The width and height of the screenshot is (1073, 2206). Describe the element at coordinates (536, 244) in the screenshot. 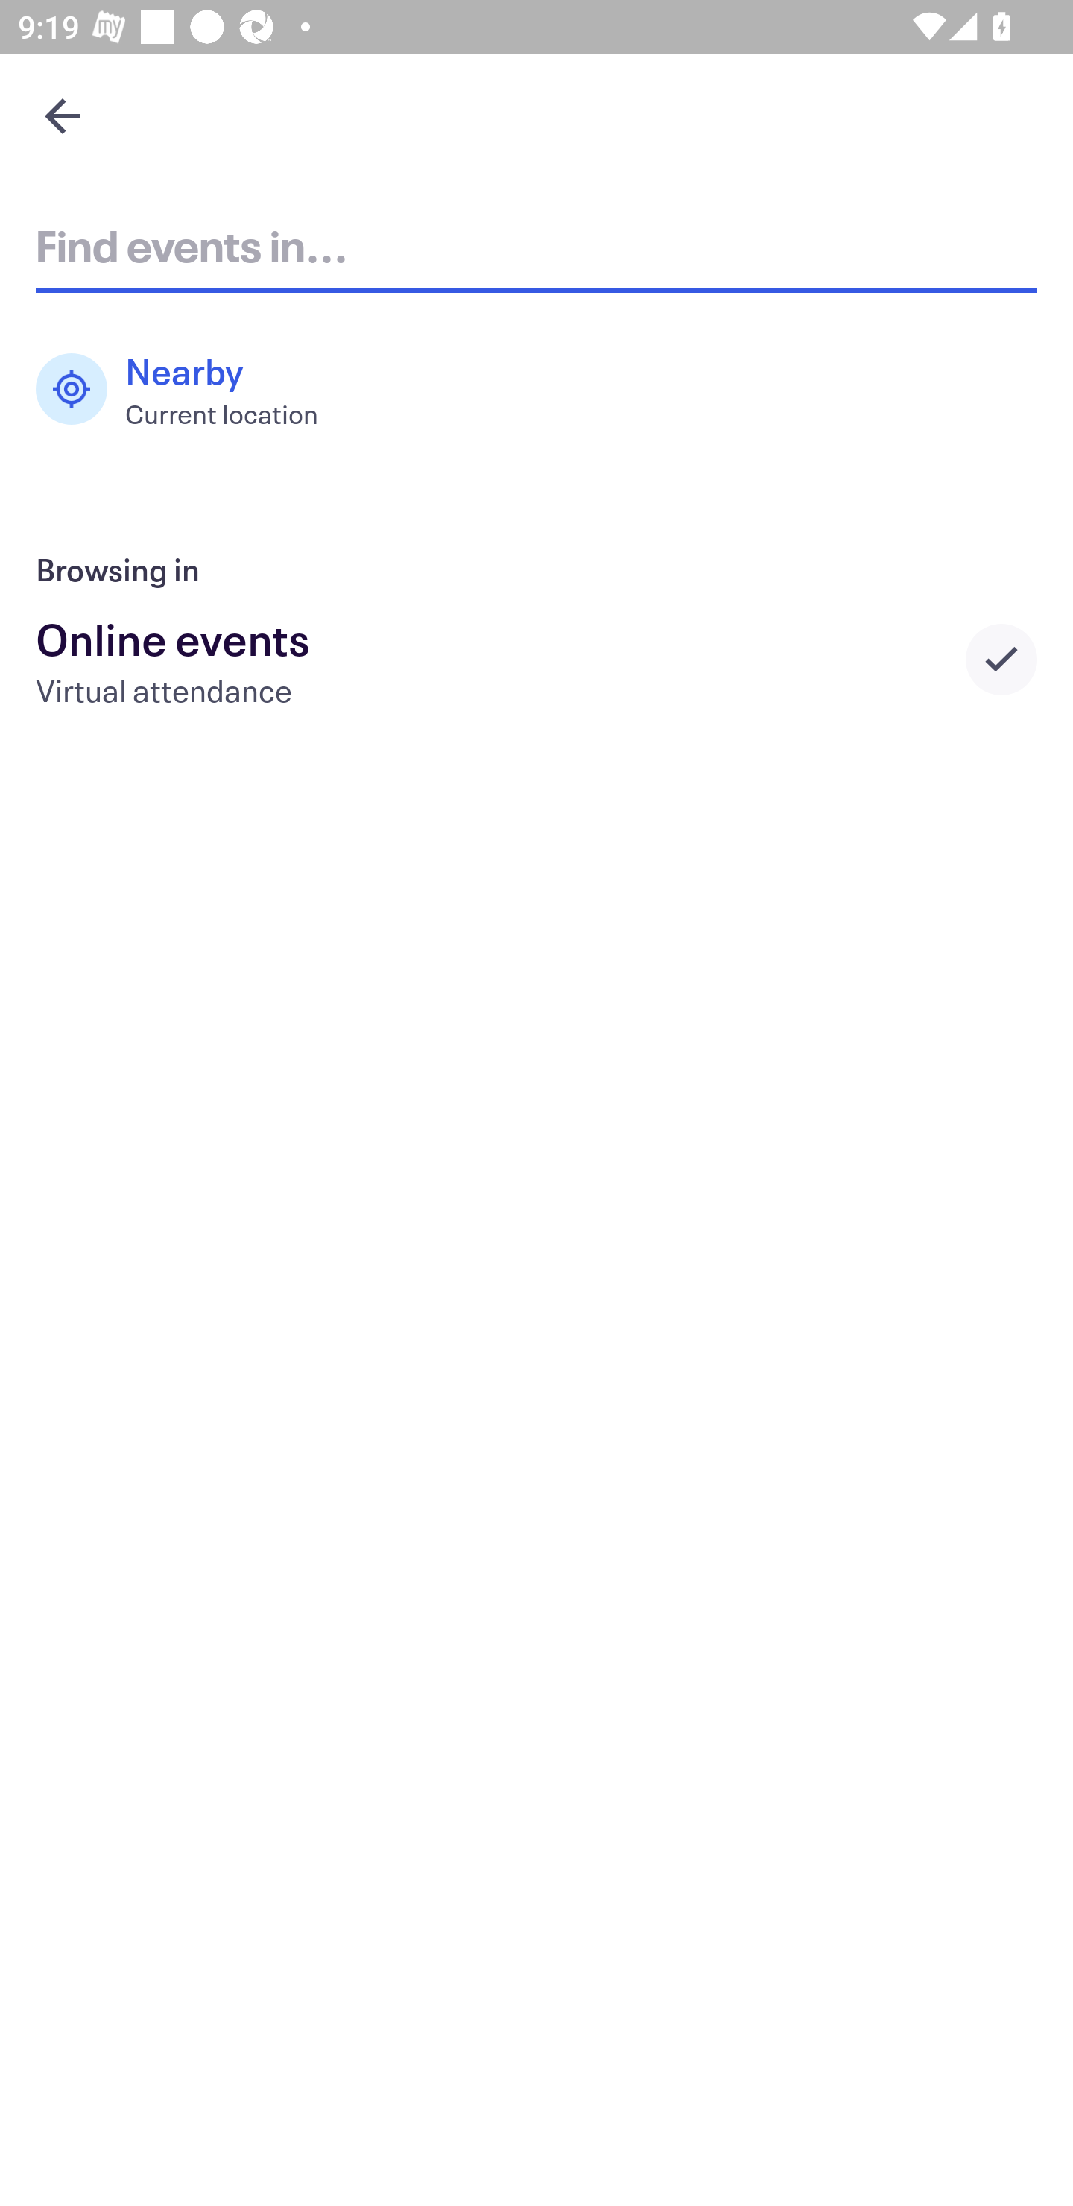

I see `Find events in...` at that location.